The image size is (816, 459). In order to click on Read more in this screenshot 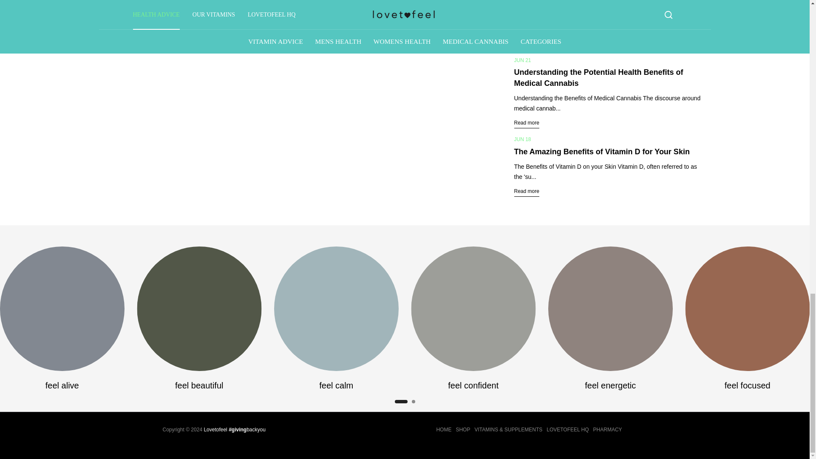, I will do `click(121, 22)`.